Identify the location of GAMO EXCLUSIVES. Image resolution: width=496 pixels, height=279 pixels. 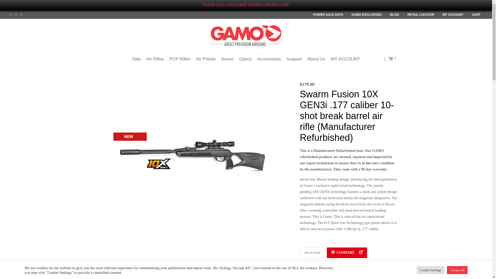
(367, 14).